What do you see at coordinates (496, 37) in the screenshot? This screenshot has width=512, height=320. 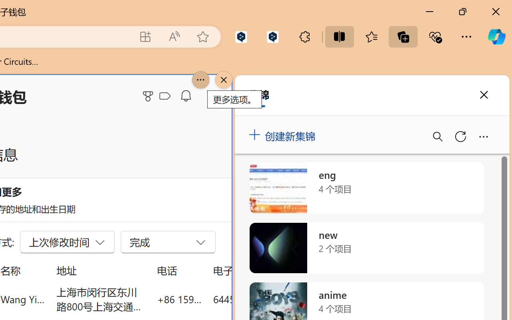 I see `Copilot (Ctrl+Shift+.)` at bounding box center [496, 37].